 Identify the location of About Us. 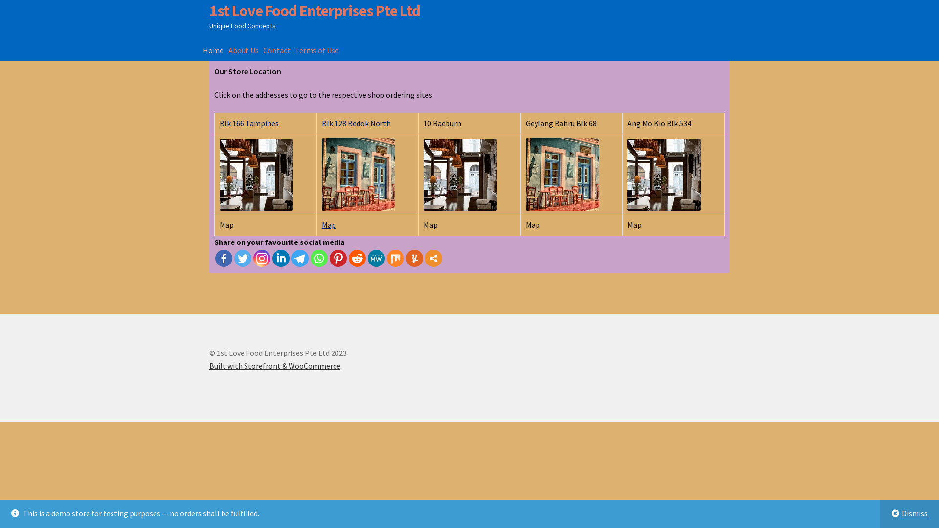
(243, 50).